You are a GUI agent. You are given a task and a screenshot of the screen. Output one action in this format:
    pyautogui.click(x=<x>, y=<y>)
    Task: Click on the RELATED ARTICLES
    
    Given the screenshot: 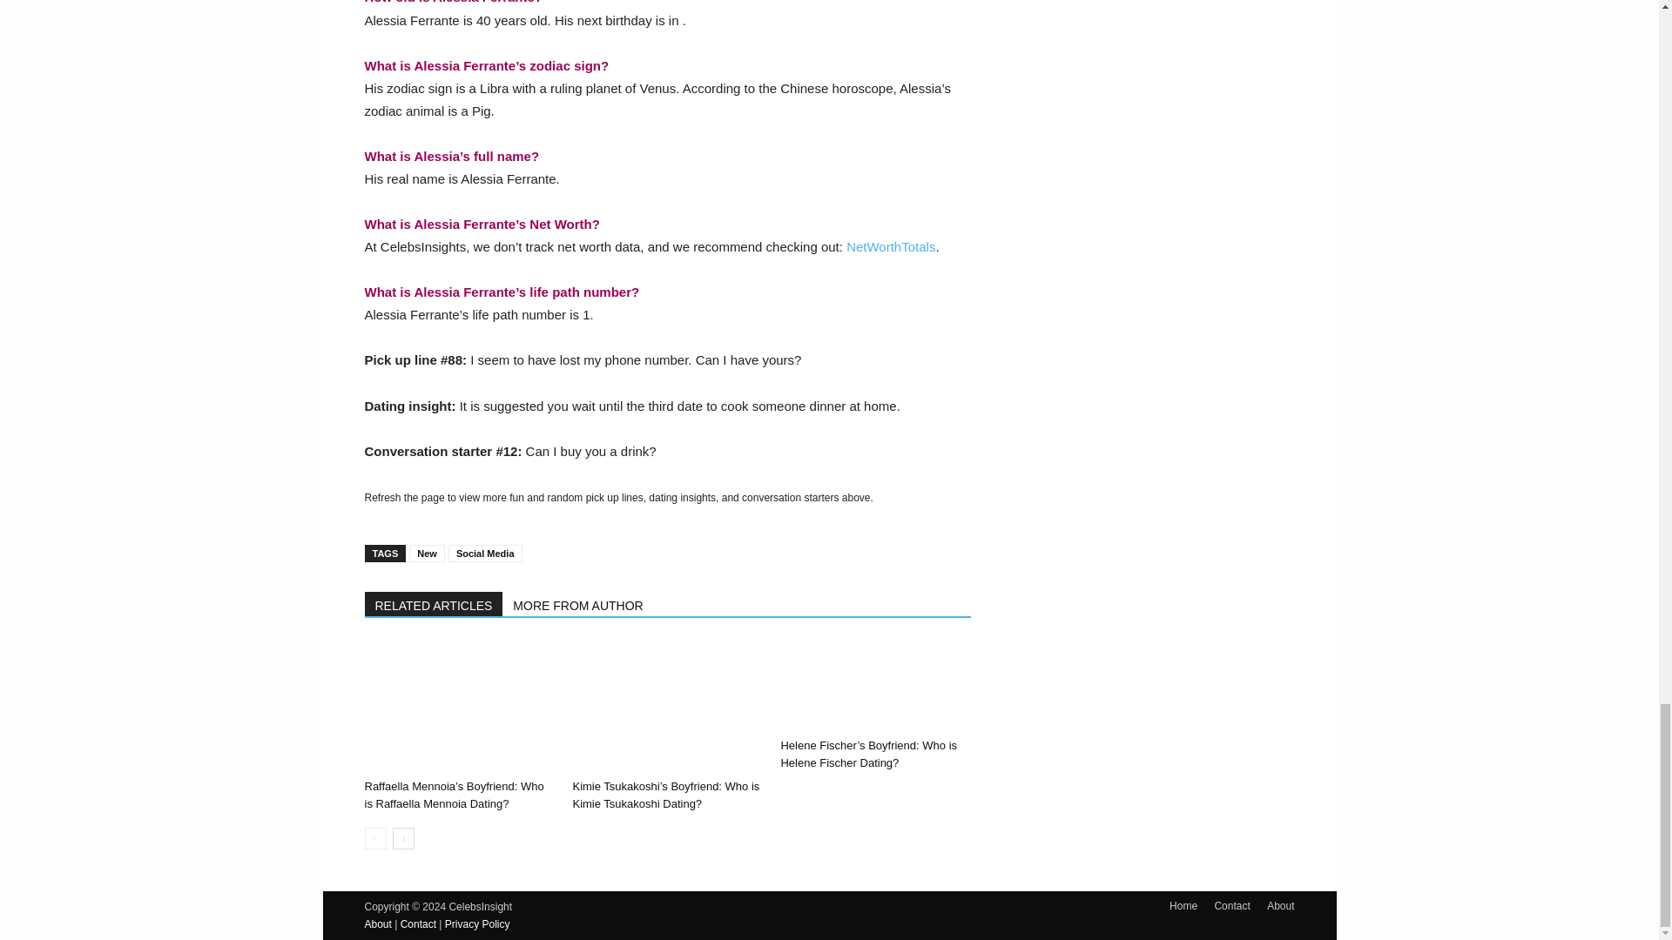 What is the action you would take?
    pyautogui.click(x=434, y=604)
    